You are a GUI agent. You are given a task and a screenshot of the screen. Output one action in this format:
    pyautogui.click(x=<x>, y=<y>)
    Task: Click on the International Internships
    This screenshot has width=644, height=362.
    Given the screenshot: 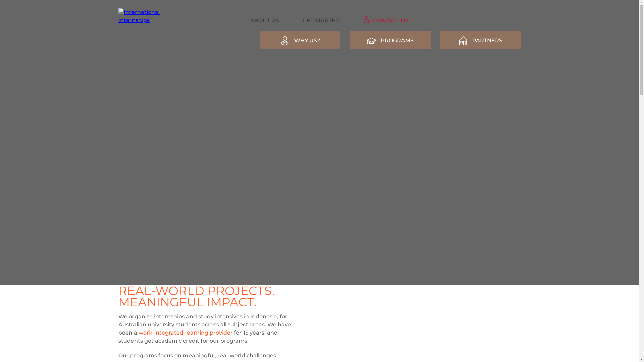 What is the action you would take?
    pyautogui.click(x=142, y=16)
    